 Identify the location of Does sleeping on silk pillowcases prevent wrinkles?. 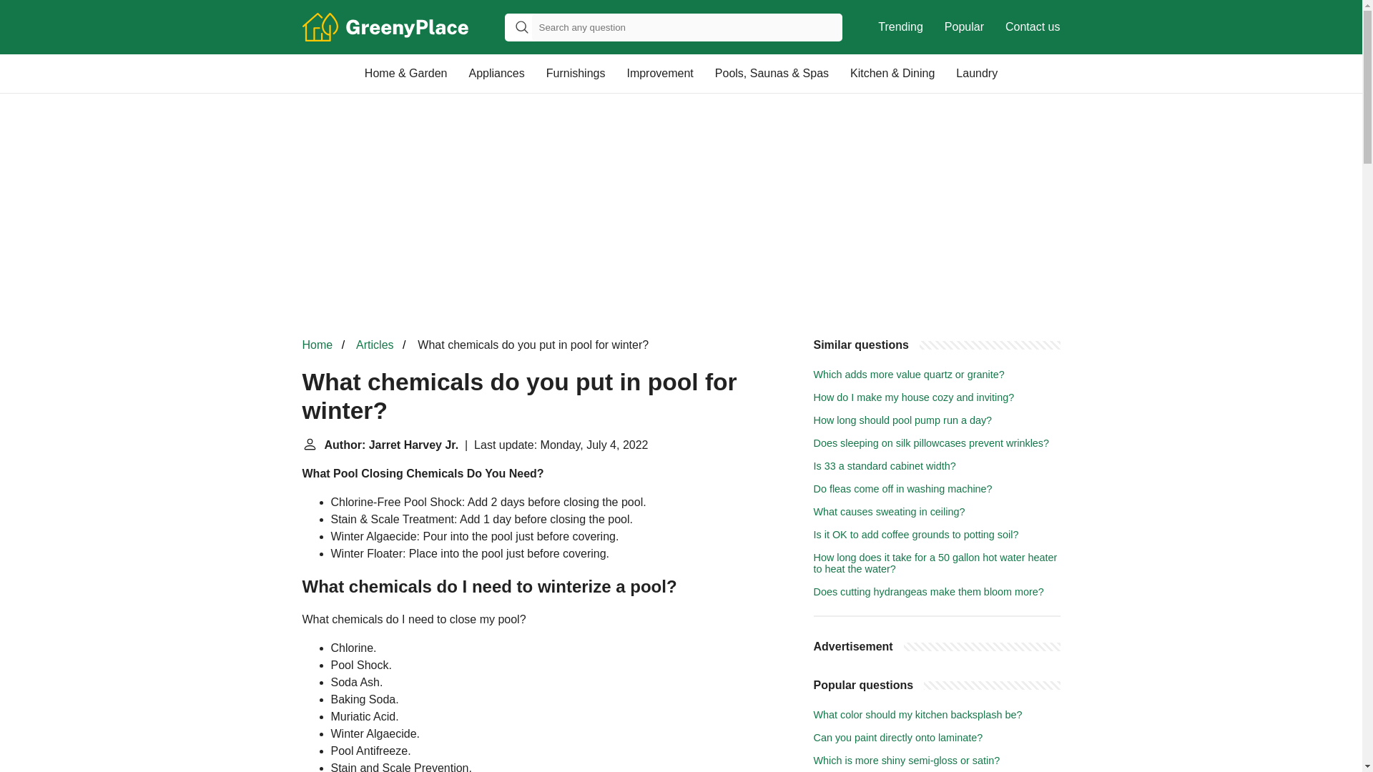
(932, 443).